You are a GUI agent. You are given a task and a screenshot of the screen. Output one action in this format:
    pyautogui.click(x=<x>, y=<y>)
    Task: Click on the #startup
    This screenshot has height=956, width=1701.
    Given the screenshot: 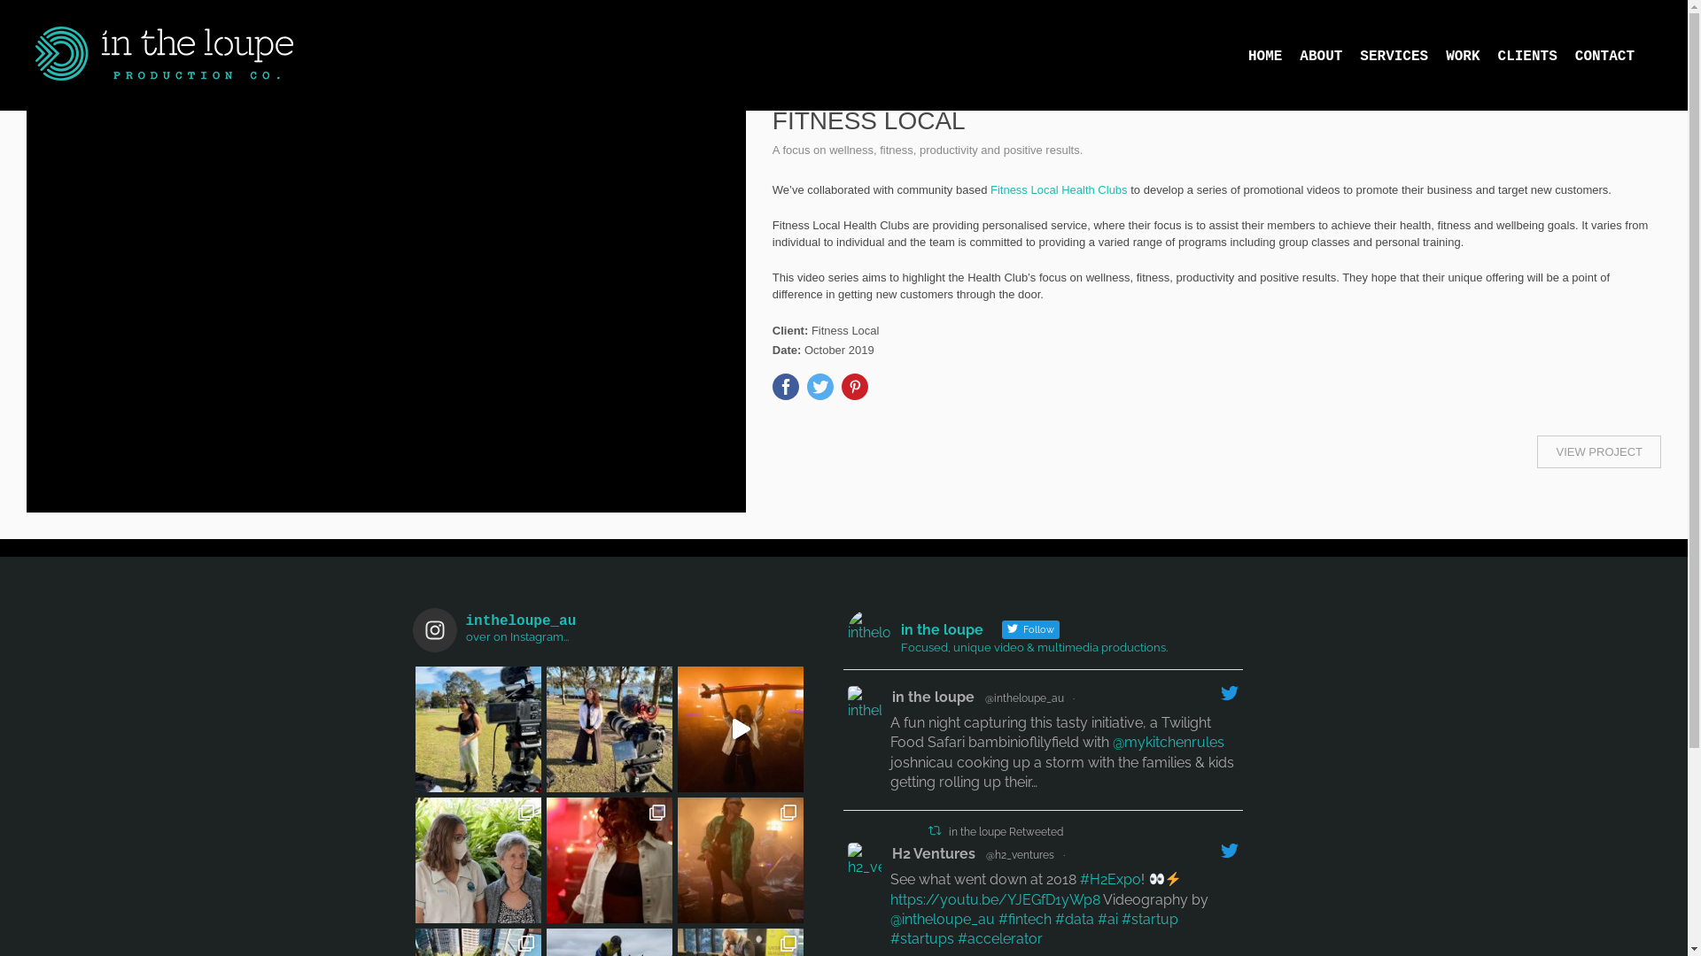 What is the action you would take?
    pyautogui.click(x=1150, y=919)
    